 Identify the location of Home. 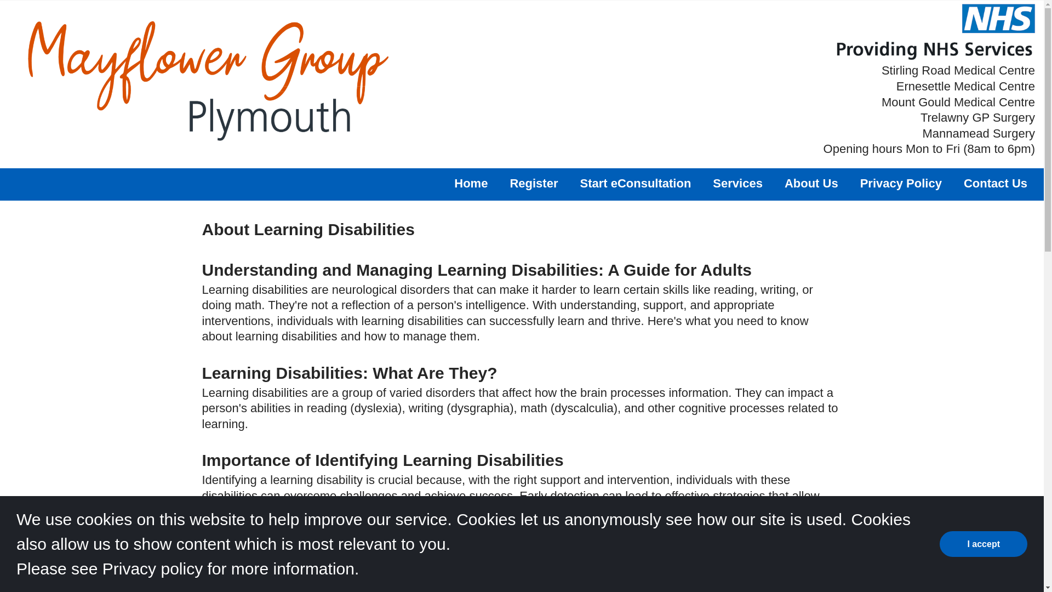
(471, 183).